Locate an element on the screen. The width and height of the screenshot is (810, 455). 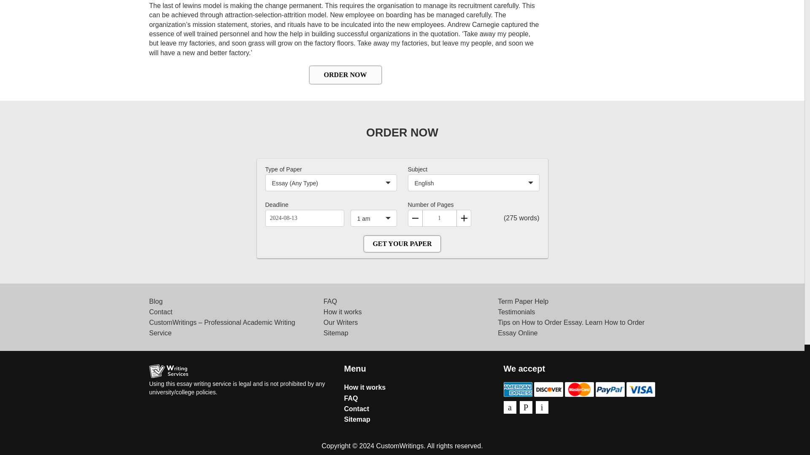
ORDER NOW is located at coordinates (345, 75).